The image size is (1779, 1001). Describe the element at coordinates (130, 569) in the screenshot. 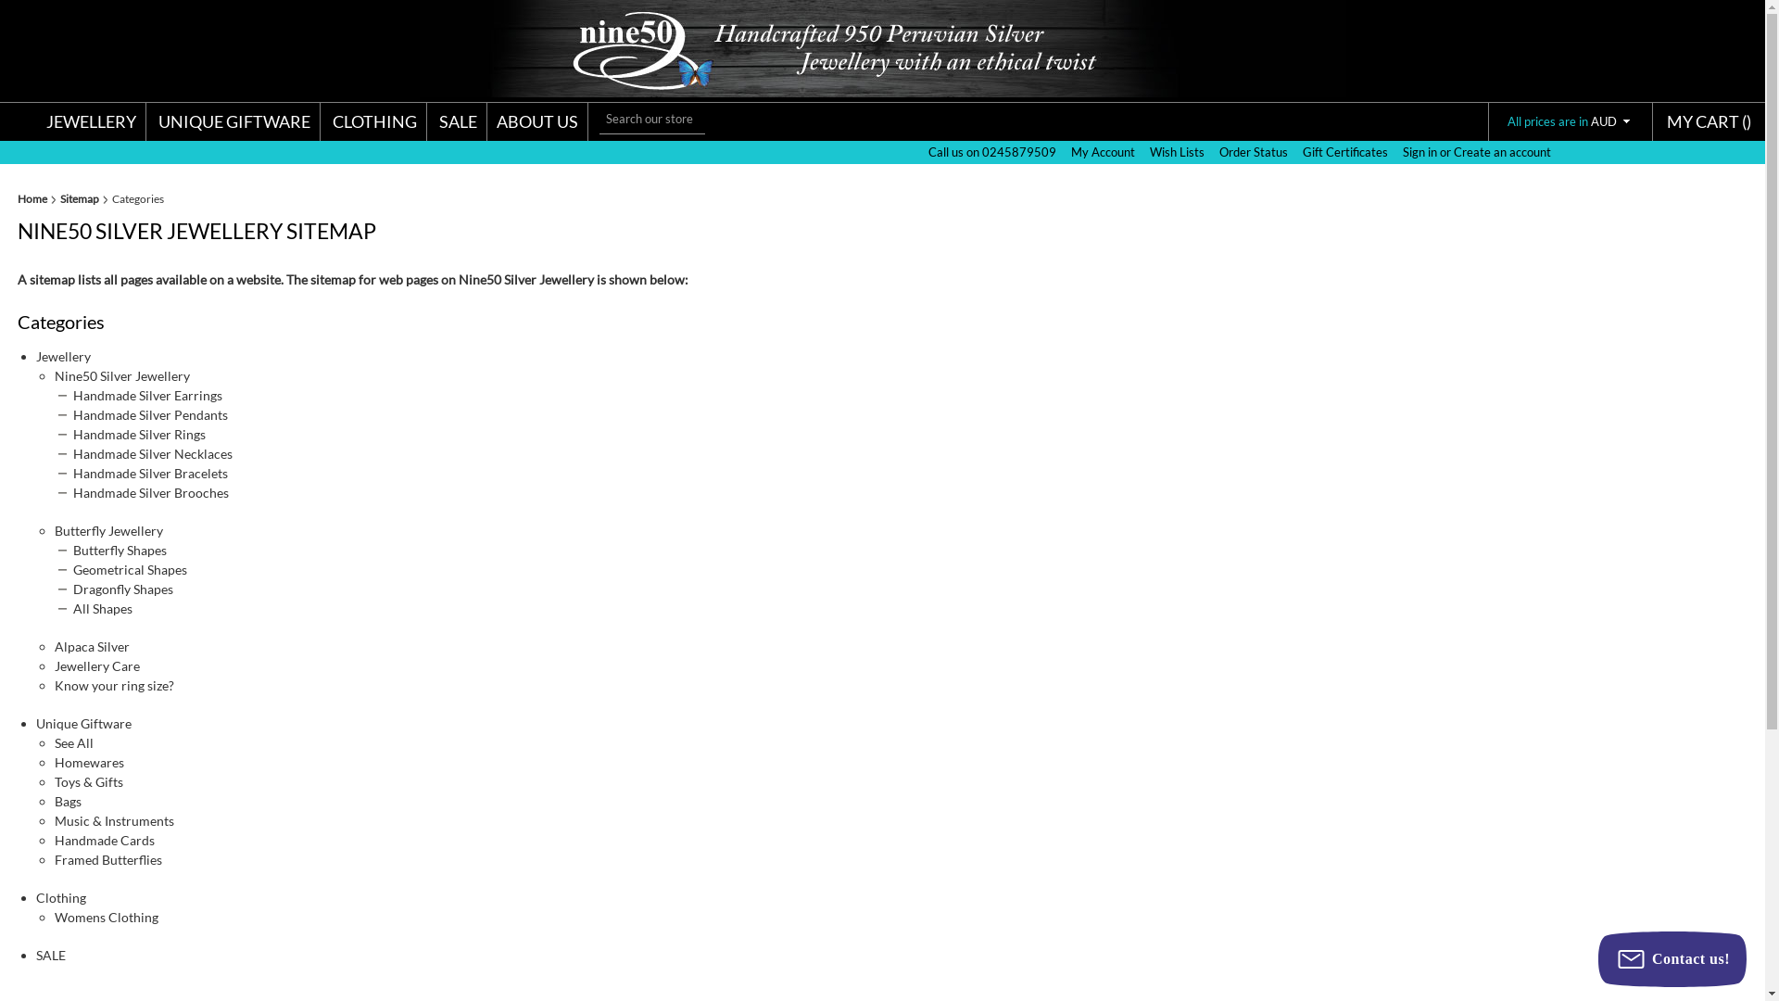

I see `Geometrical Shapes` at that location.